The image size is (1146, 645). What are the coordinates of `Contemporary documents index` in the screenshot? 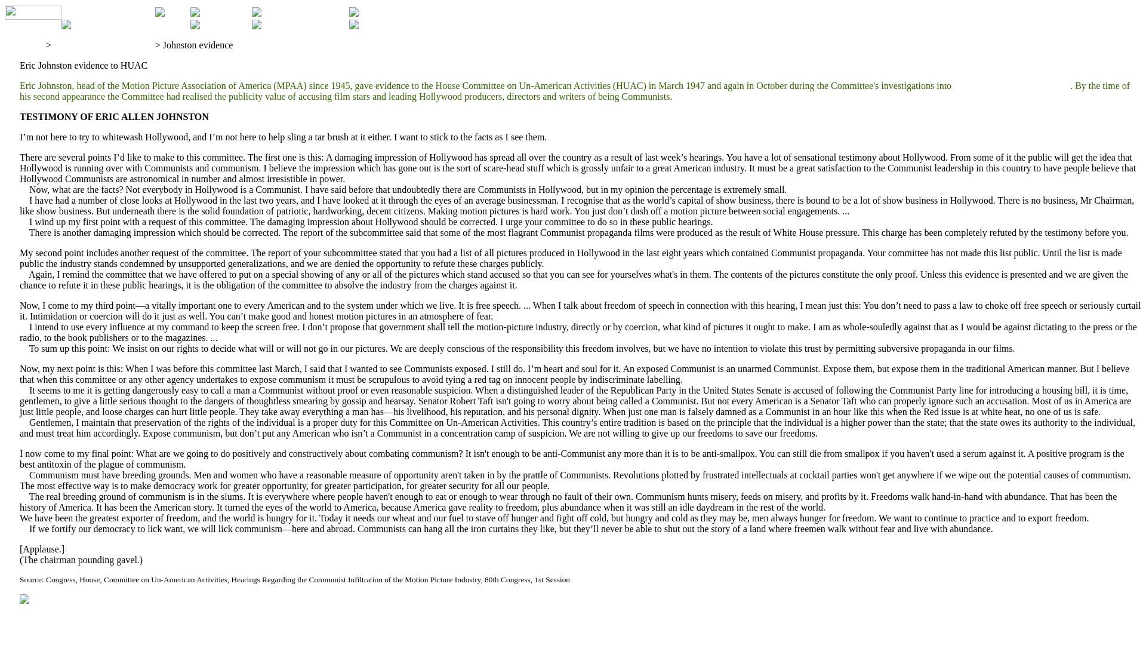 It's located at (86, 600).